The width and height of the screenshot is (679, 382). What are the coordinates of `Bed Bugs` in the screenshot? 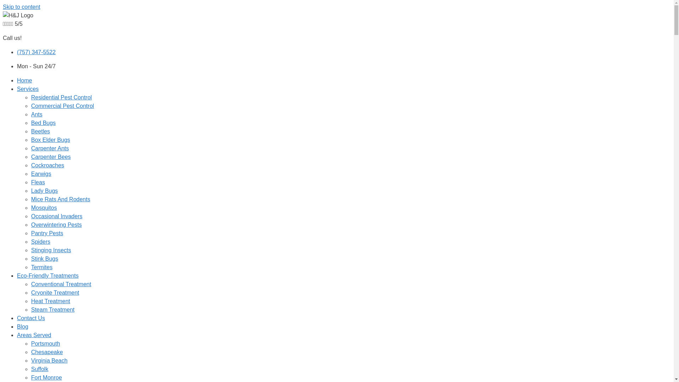 It's located at (43, 123).